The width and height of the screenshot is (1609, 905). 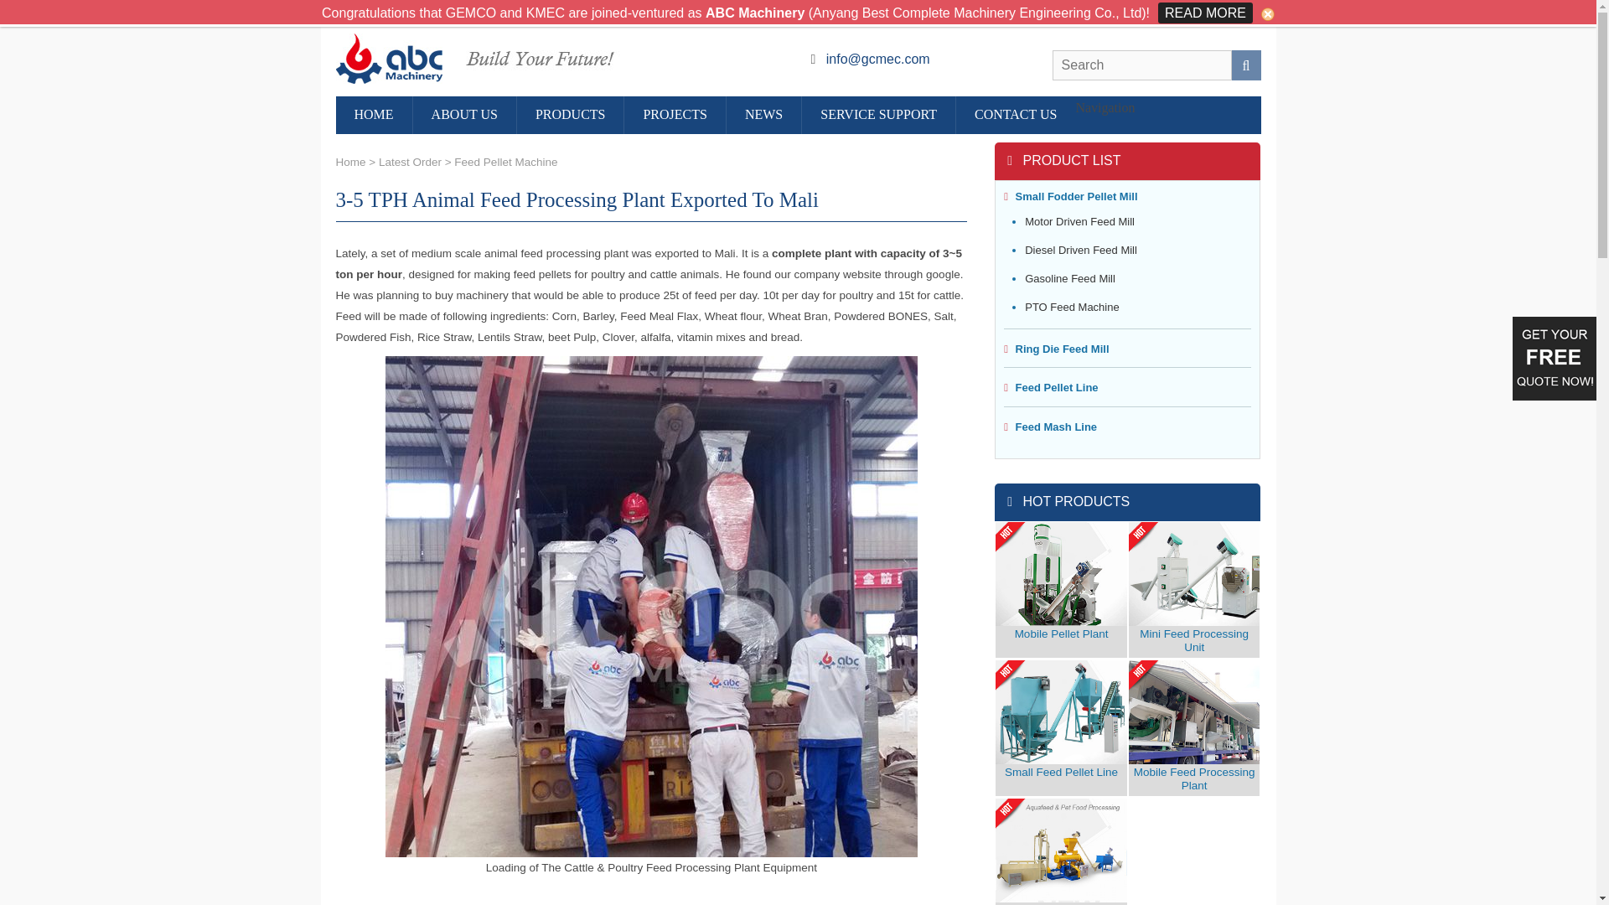 I want to click on Small Fodder Pellet Mill, so click(x=1071, y=196).